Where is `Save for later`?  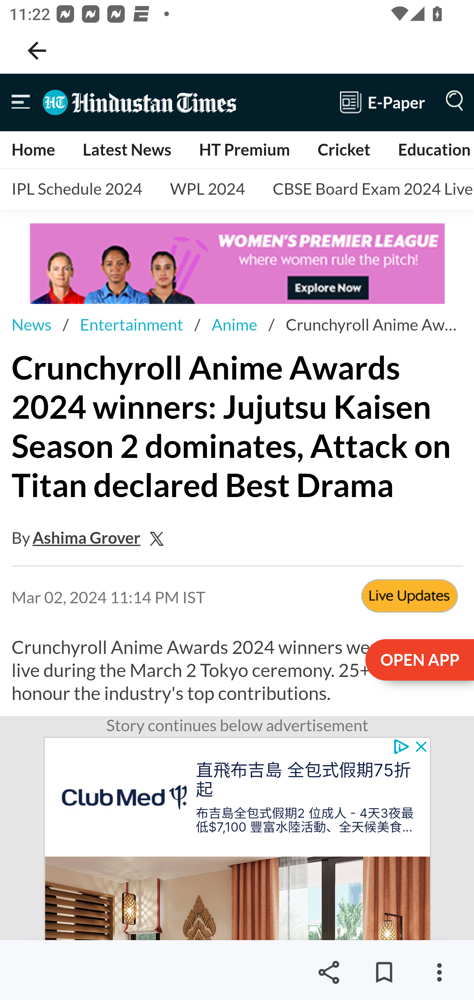 Save for later is located at coordinates (384, 972).